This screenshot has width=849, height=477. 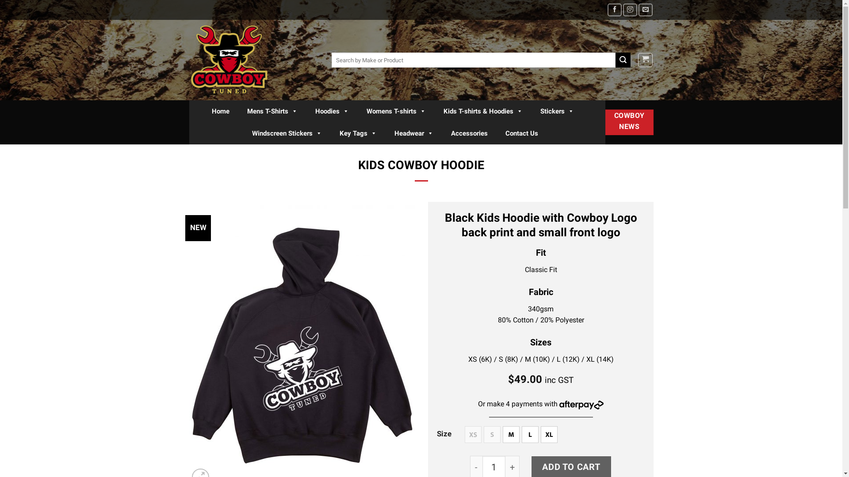 What do you see at coordinates (549, 435) in the screenshot?
I see `XLarge` at bounding box center [549, 435].